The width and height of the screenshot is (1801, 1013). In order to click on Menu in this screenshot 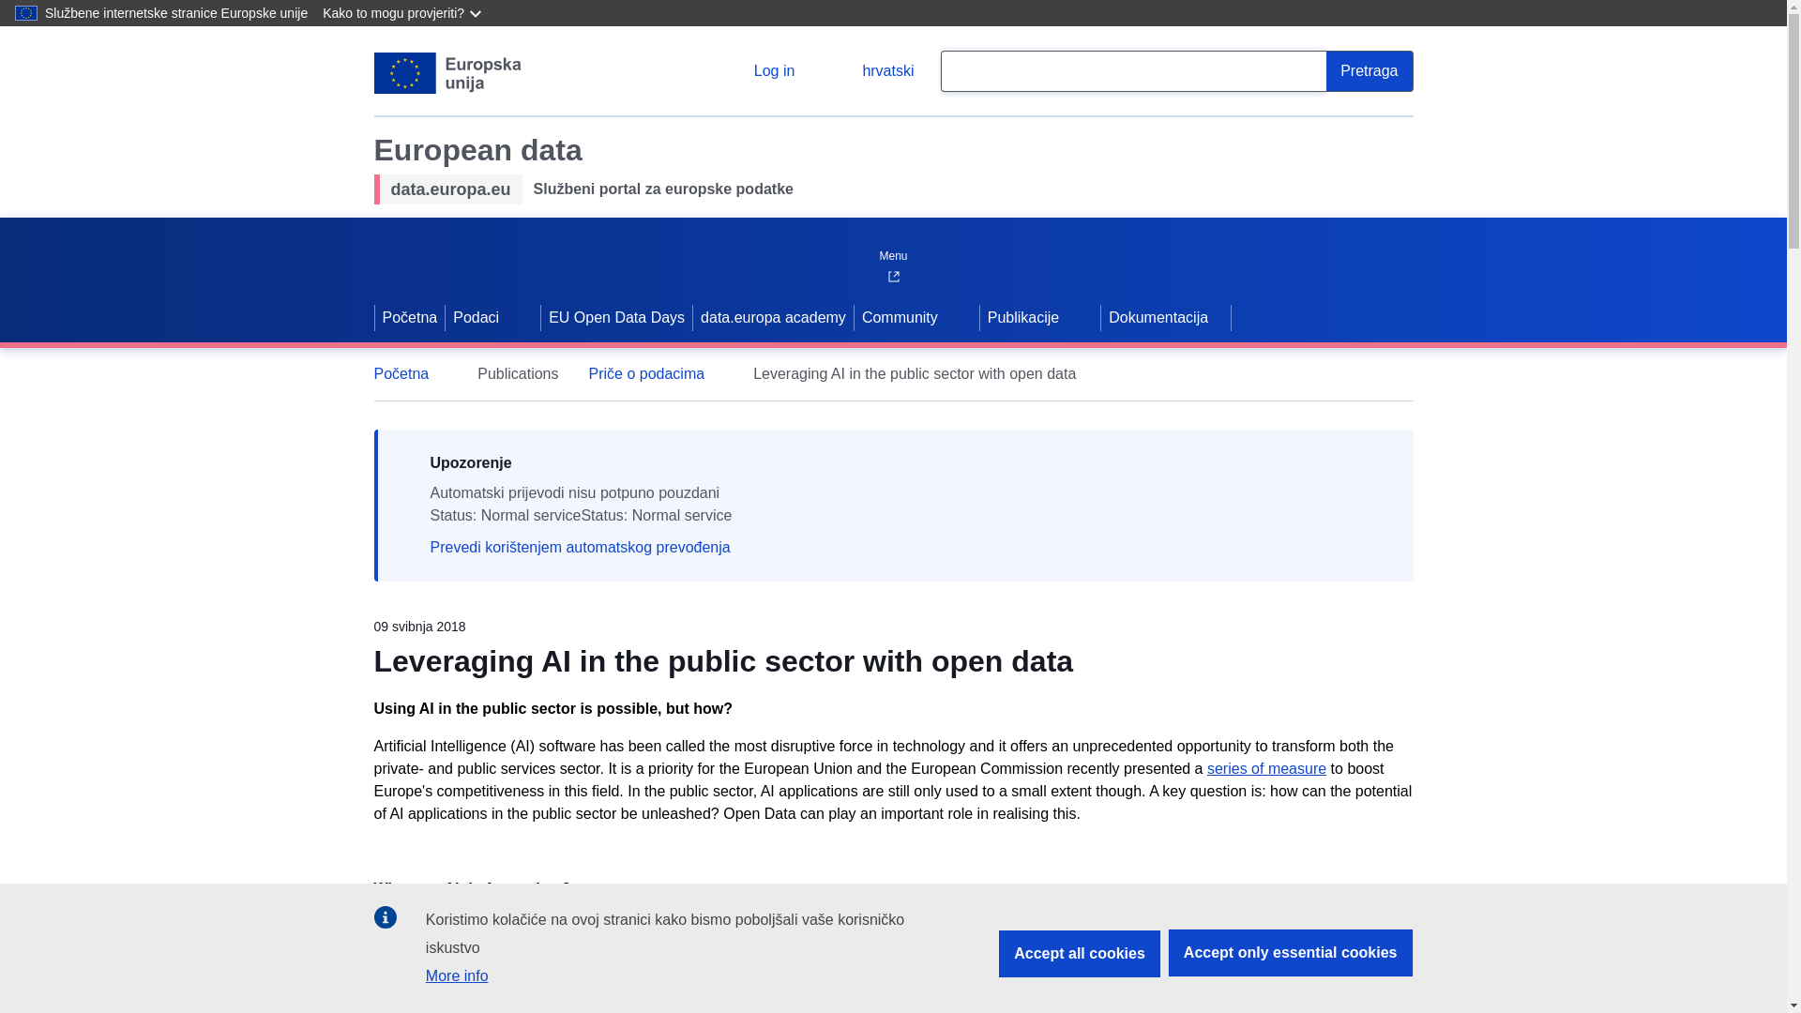, I will do `click(892, 251)`.